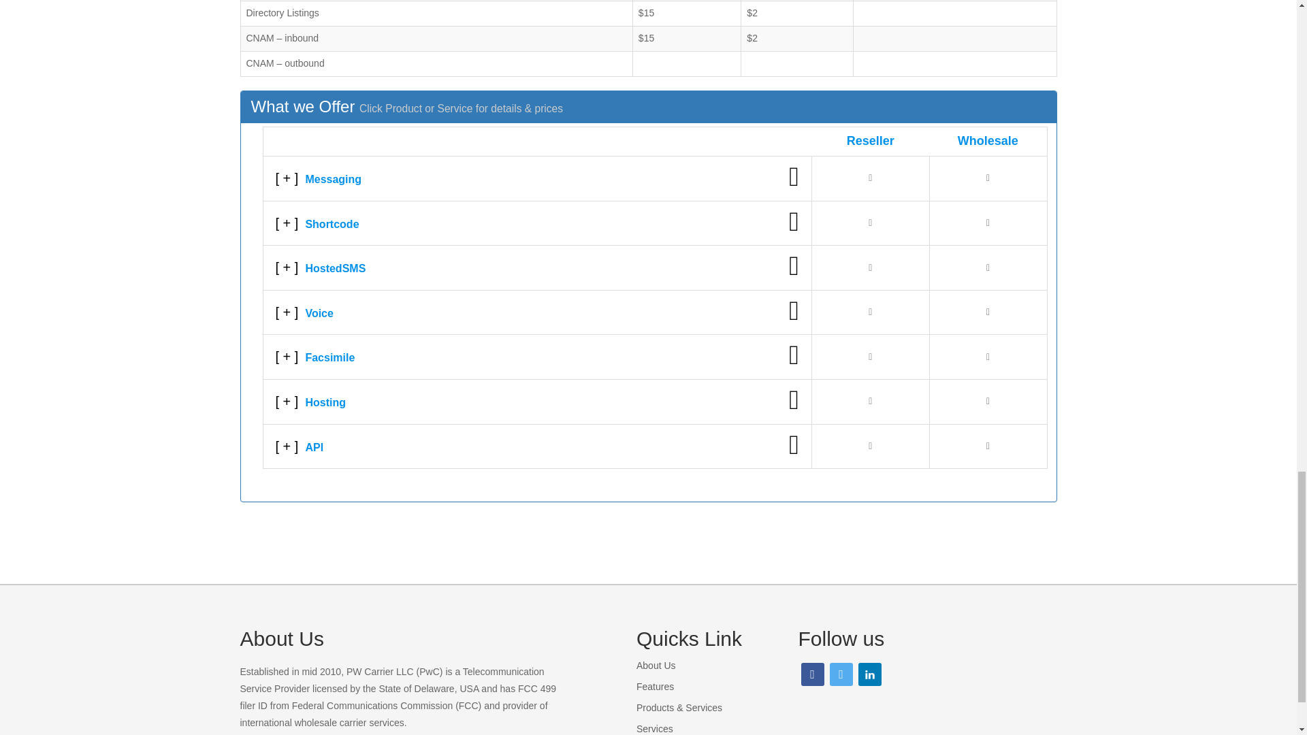  Describe the element at coordinates (536, 267) in the screenshot. I see `HostedSMS` at that location.